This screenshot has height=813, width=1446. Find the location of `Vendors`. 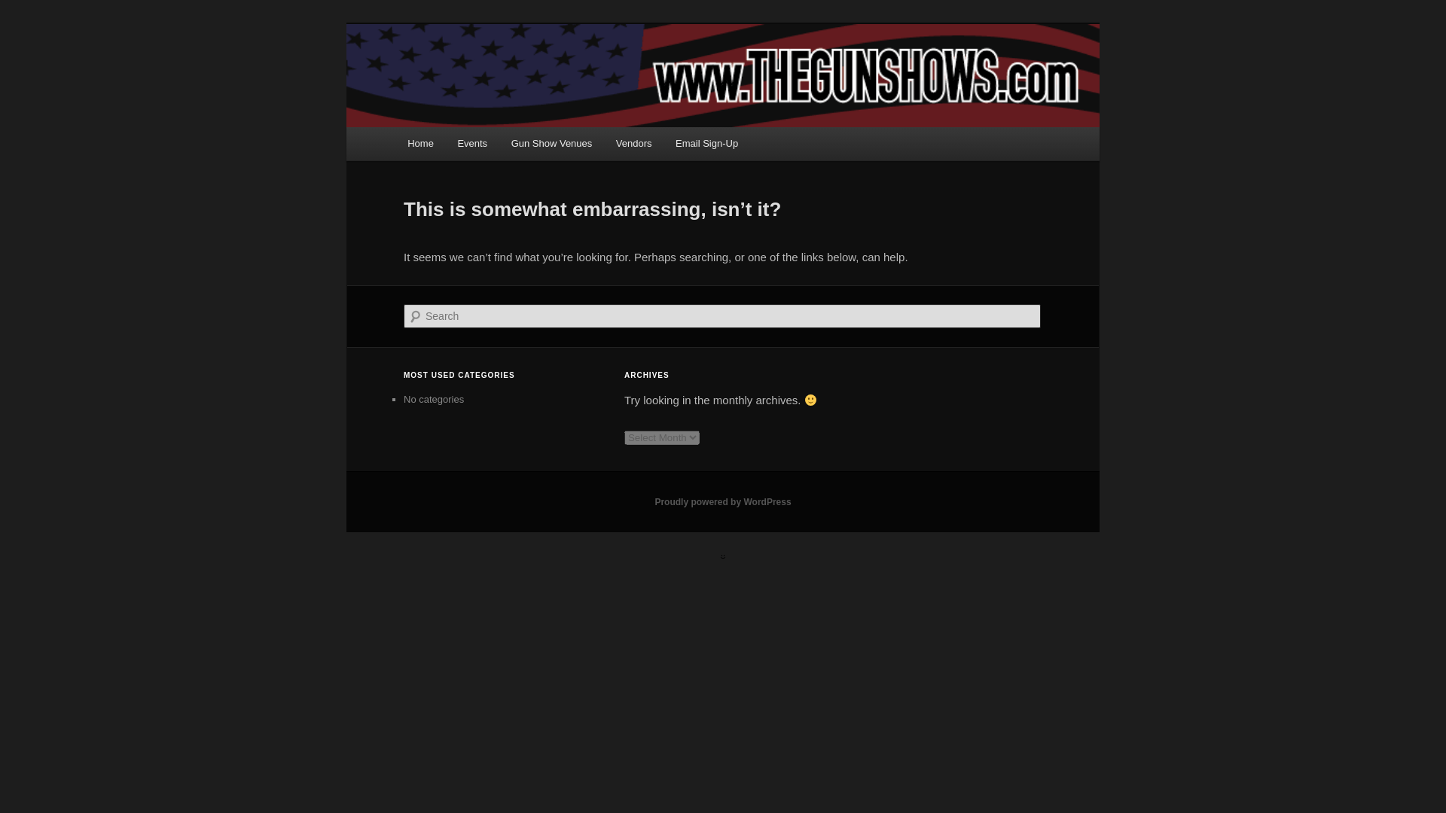

Vendors is located at coordinates (634, 143).